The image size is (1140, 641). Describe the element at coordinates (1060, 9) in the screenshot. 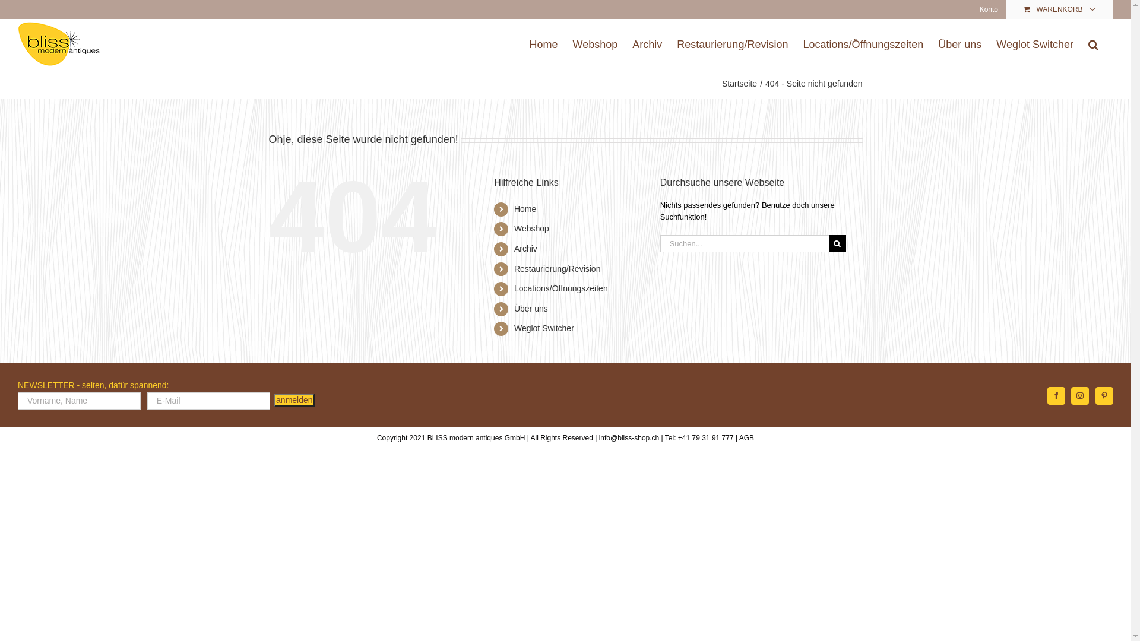

I see `WARENKORB` at that location.